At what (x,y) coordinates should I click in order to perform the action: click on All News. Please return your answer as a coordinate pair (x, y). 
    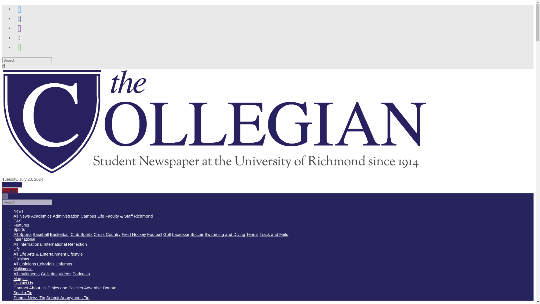
    Looking at the image, I should click on (21, 216).